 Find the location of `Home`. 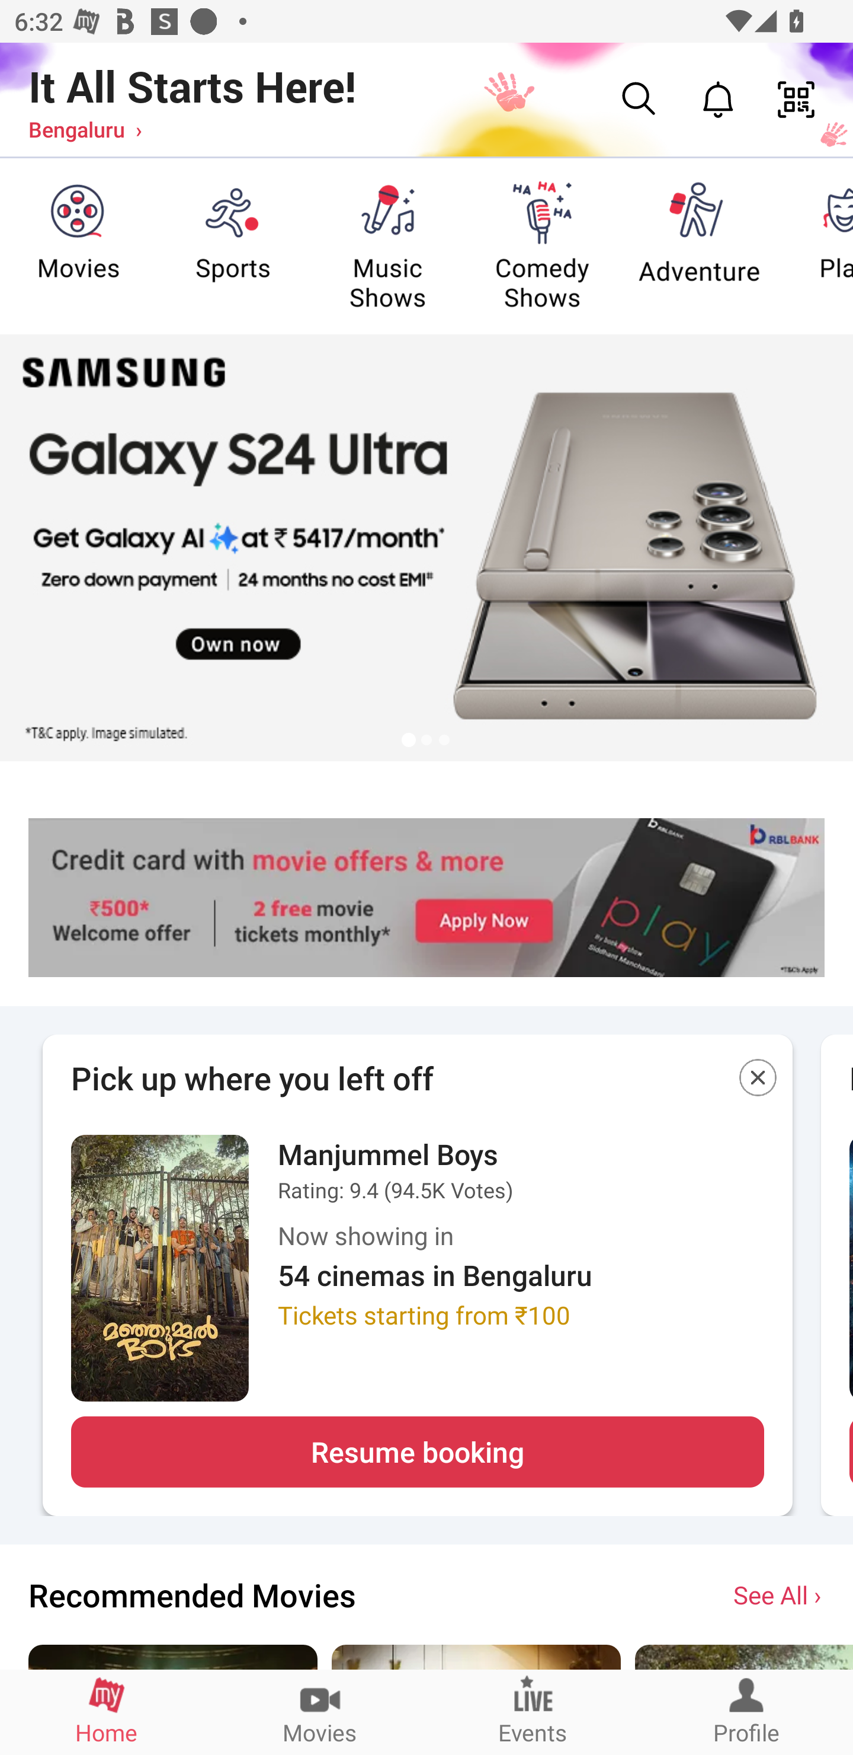

Home is located at coordinates (107, 1712).